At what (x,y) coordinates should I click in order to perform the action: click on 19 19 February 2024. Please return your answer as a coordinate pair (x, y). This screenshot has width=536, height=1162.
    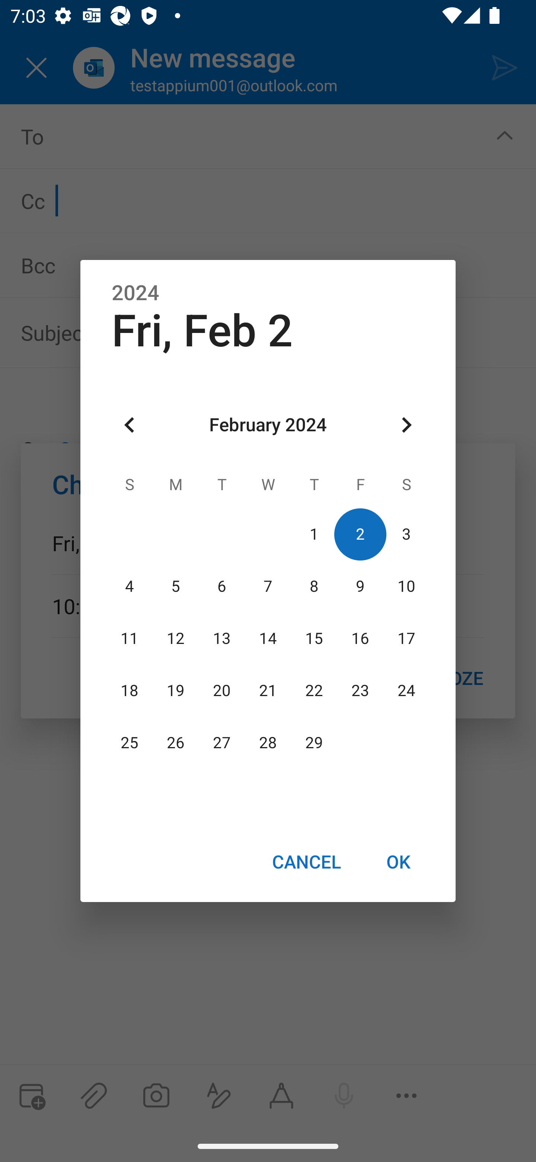
    Looking at the image, I should click on (176, 690).